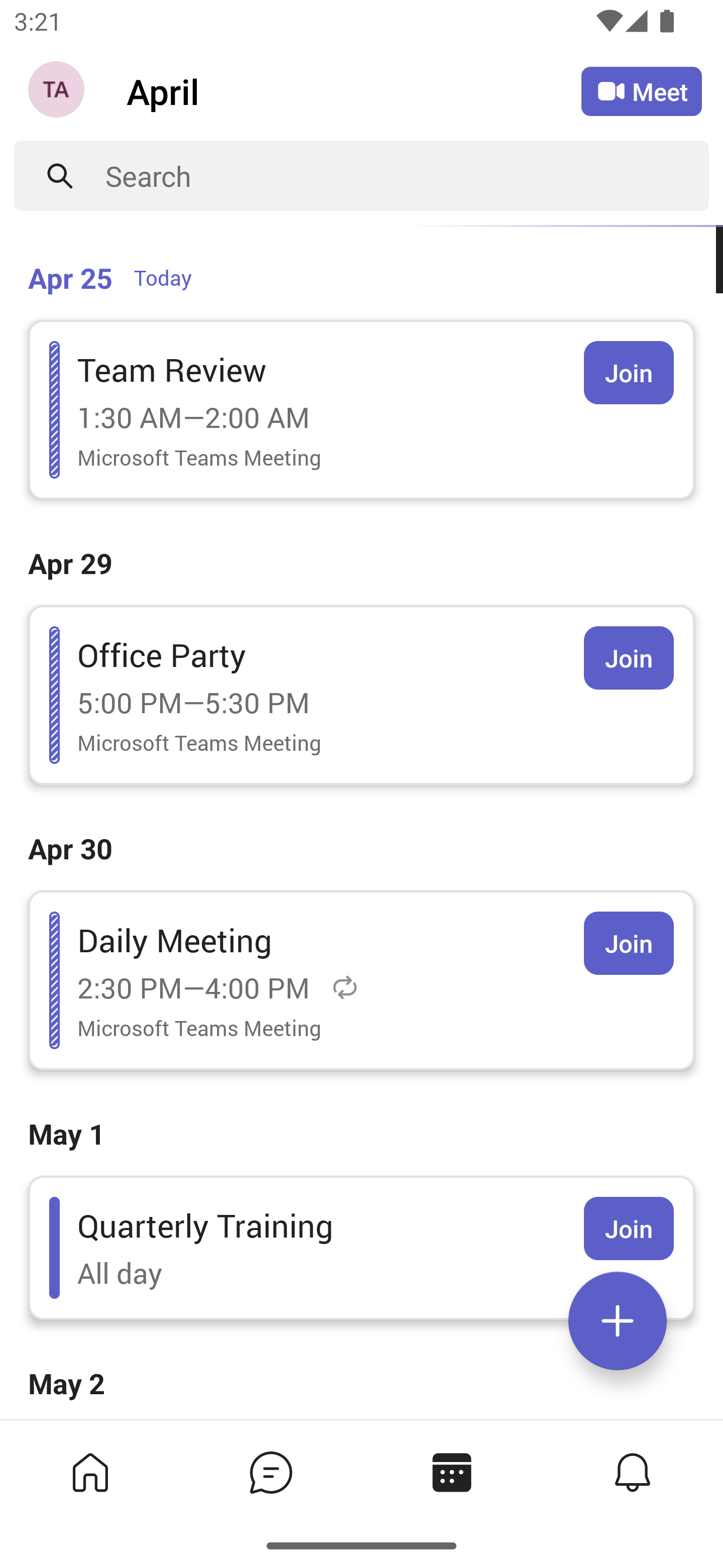 The image size is (723, 1567). I want to click on Calendar tab, 3 of 4, so click(452, 1472).